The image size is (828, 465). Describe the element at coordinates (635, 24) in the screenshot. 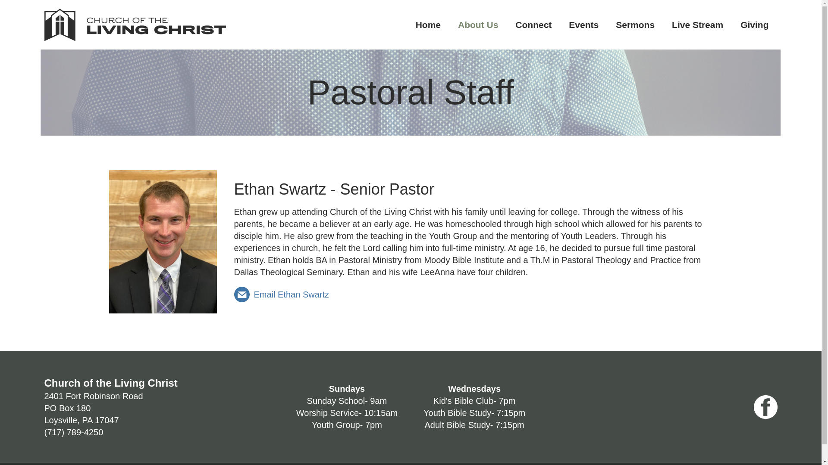

I see `Sermons` at that location.